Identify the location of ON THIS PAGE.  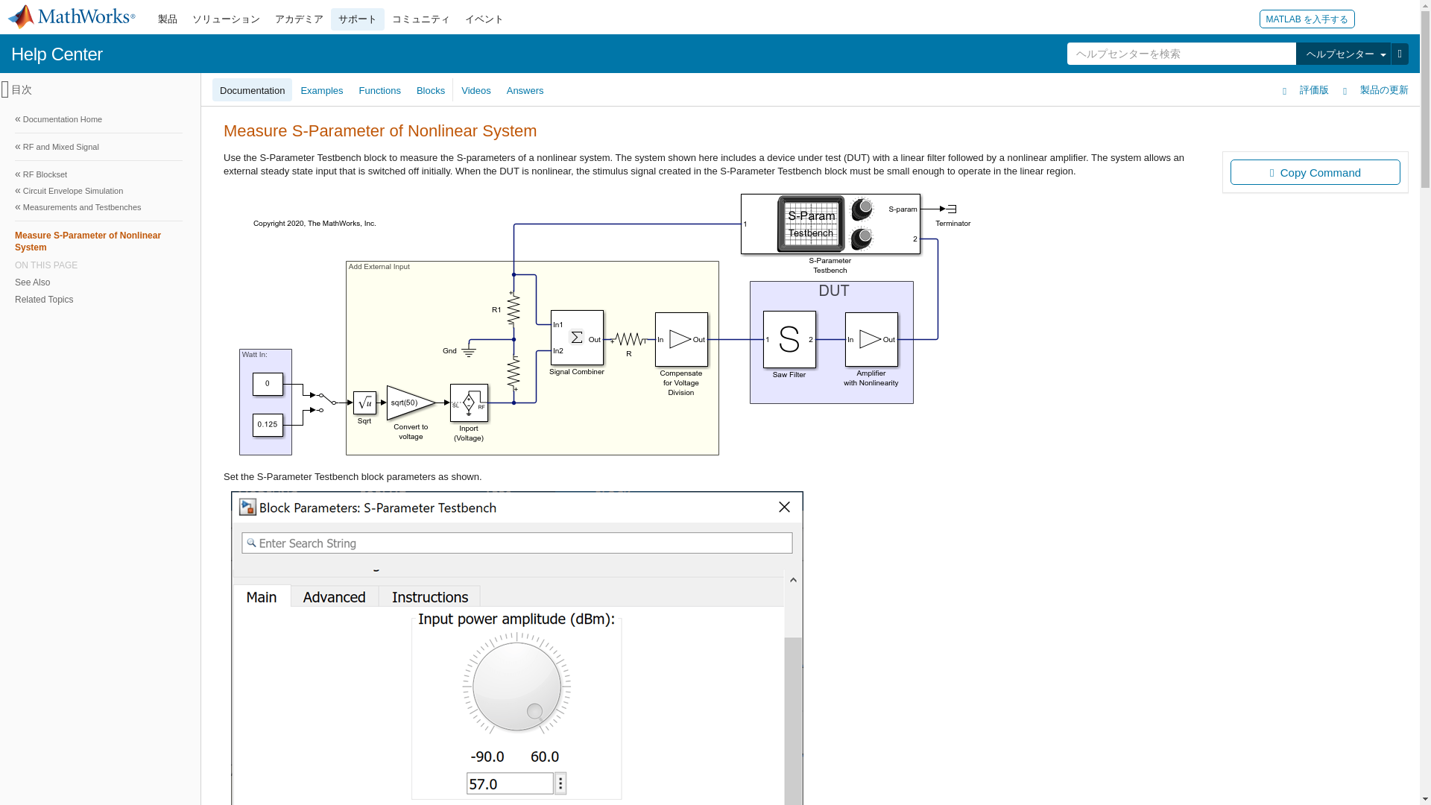
(98, 265).